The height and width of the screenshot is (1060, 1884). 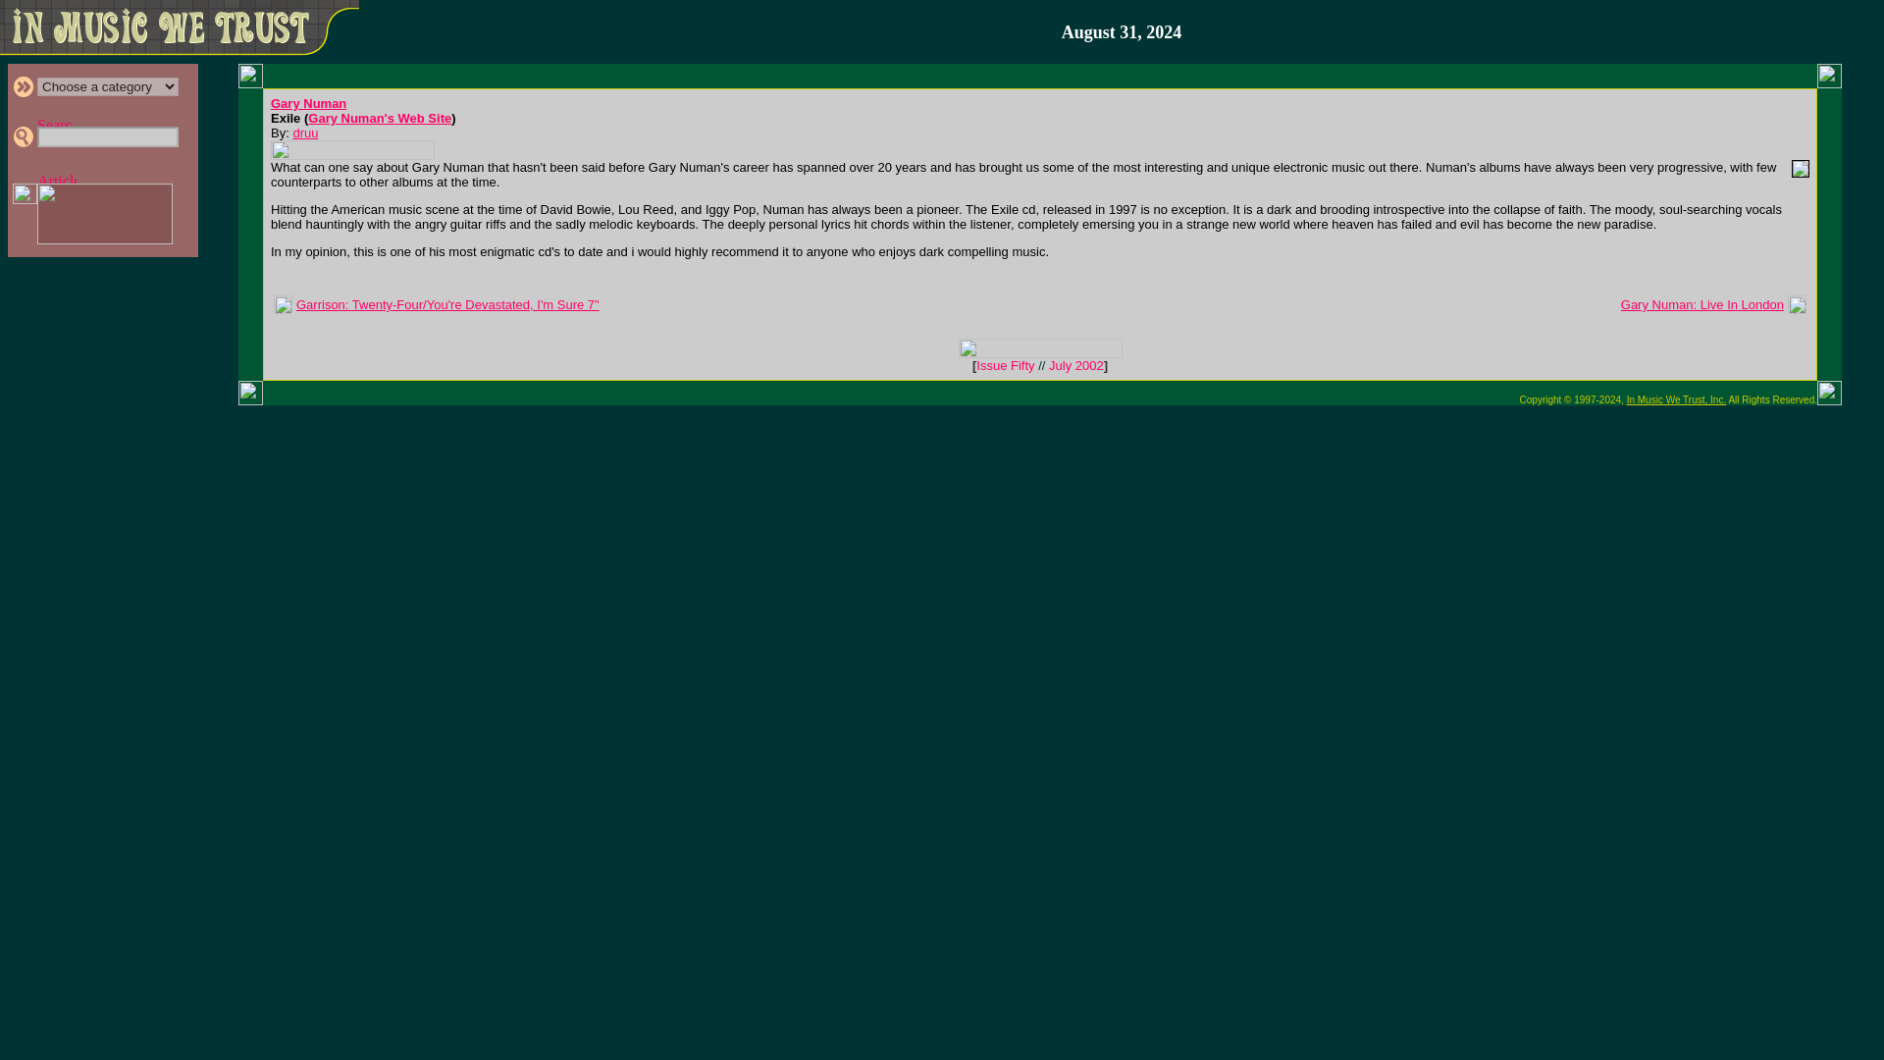 I want to click on Gary Numan's Web Site, so click(x=380, y=118).